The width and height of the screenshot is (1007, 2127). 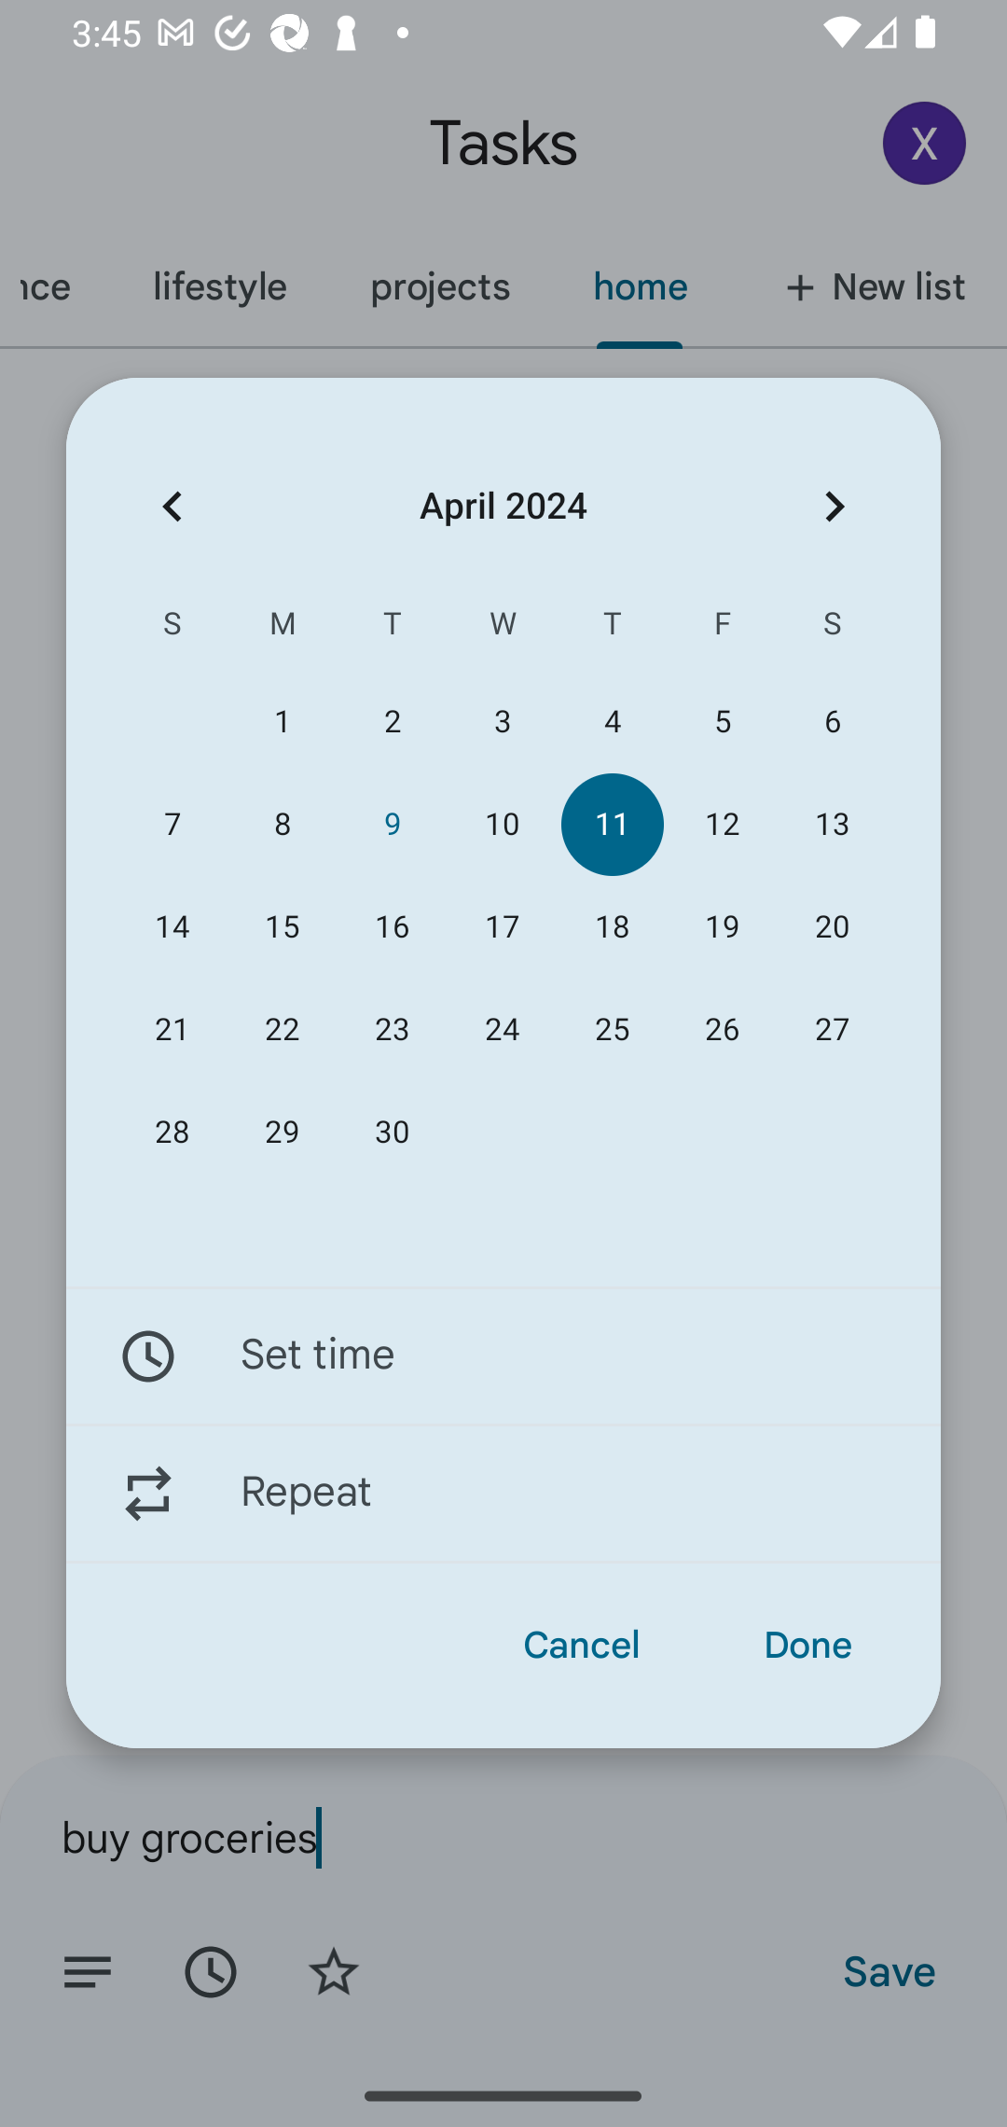 What do you see at coordinates (172, 1133) in the screenshot?
I see `28 28 April 2024` at bounding box center [172, 1133].